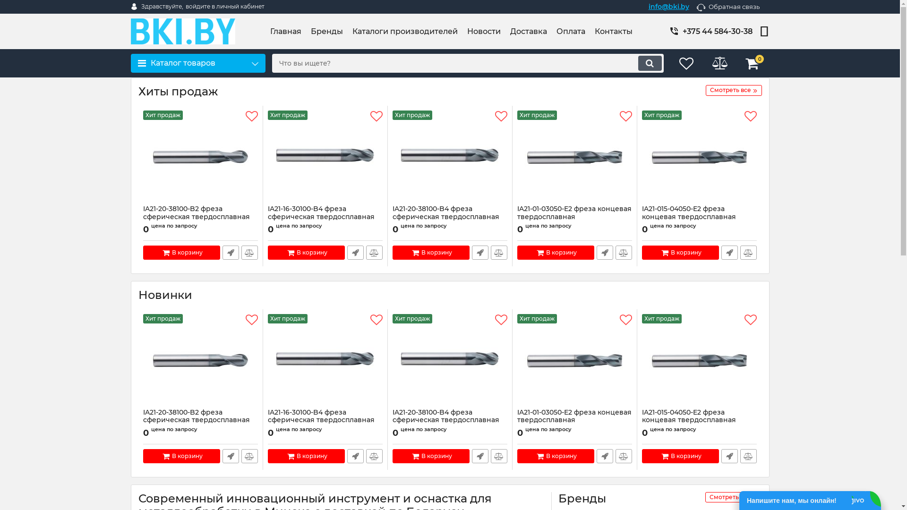 The height and width of the screenshot is (510, 907). What do you see at coordinates (668, 7) in the screenshot?
I see `info@bki.by` at bounding box center [668, 7].